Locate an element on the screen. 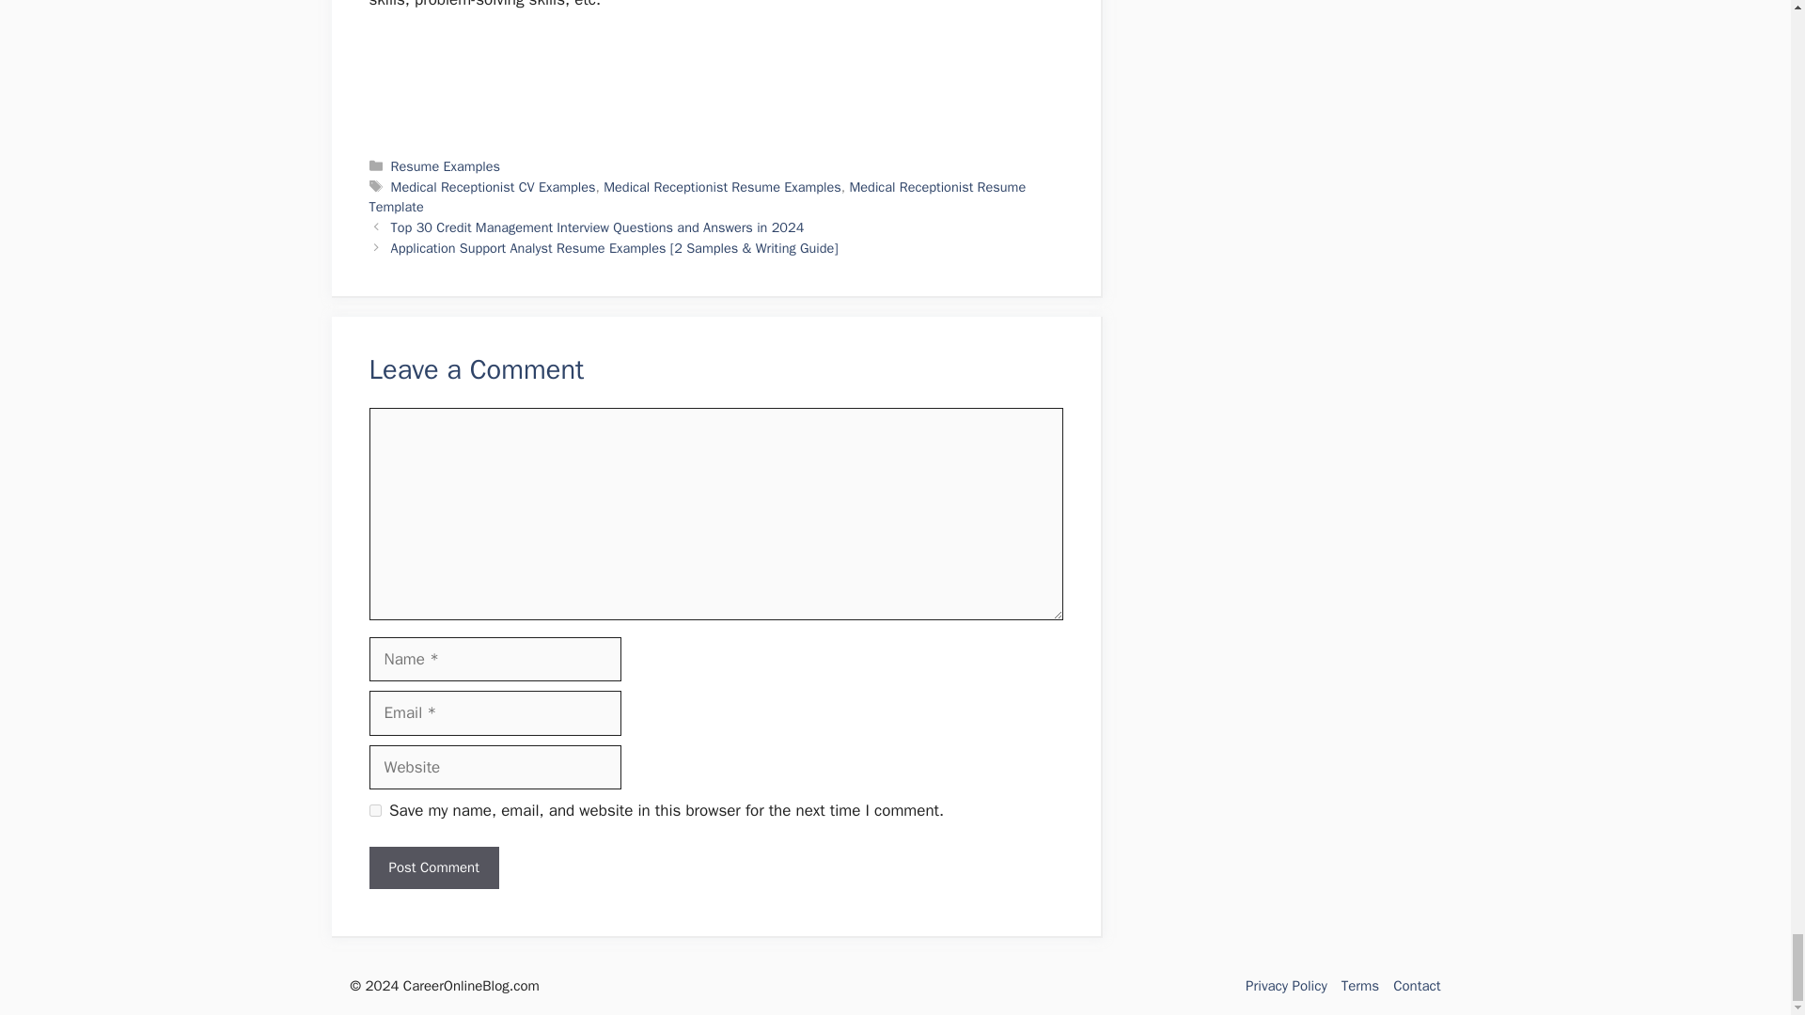 The width and height of the screenshot is (1805, 1015). yes is located at coordinates (374, 810).